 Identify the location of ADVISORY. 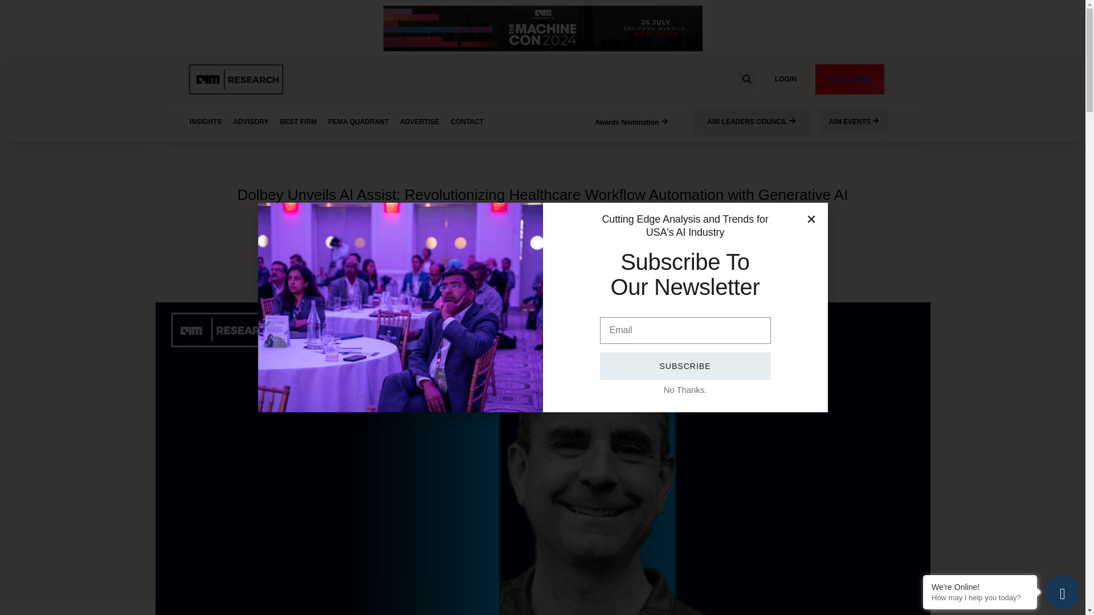
(251, 122).